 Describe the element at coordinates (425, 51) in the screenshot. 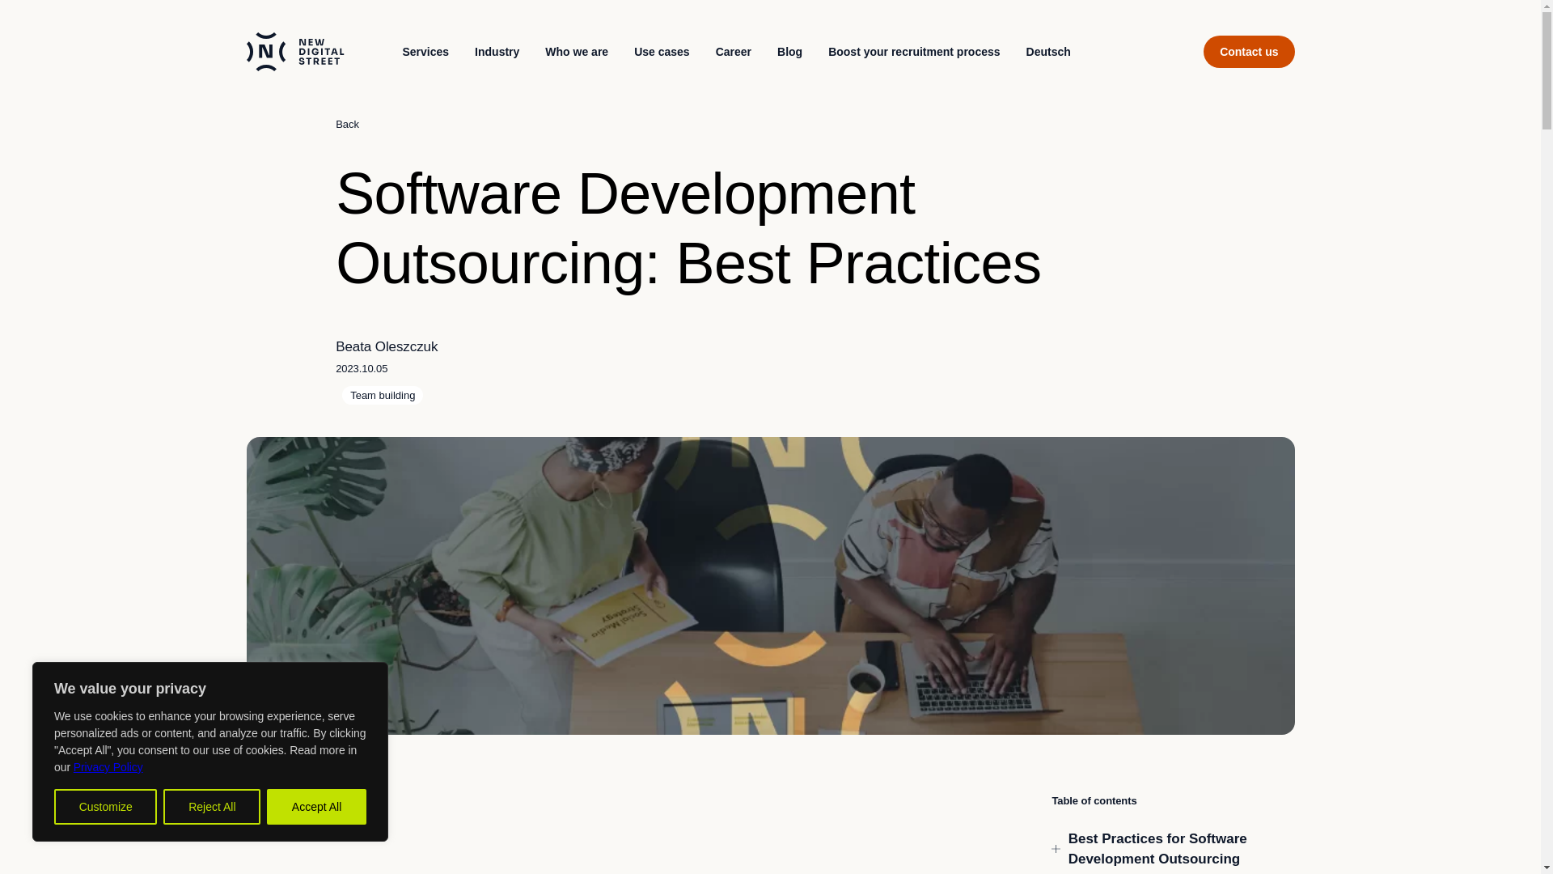

I see `Services` at that location.